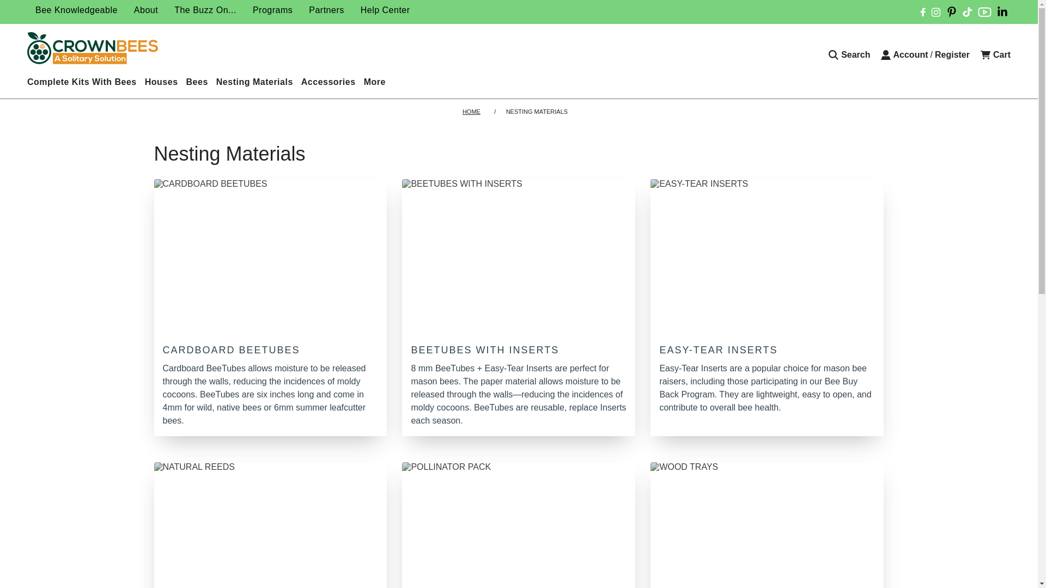  I want to click on Log in, so click(904, 54).